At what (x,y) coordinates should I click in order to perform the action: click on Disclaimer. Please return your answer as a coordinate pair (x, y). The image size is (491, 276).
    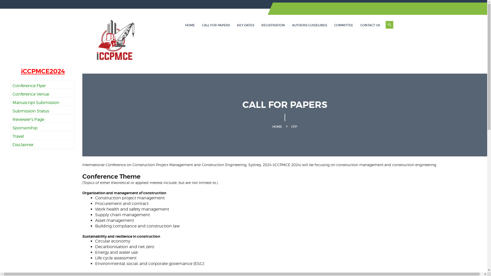
    Looking at the image, I should click on (23, 145).